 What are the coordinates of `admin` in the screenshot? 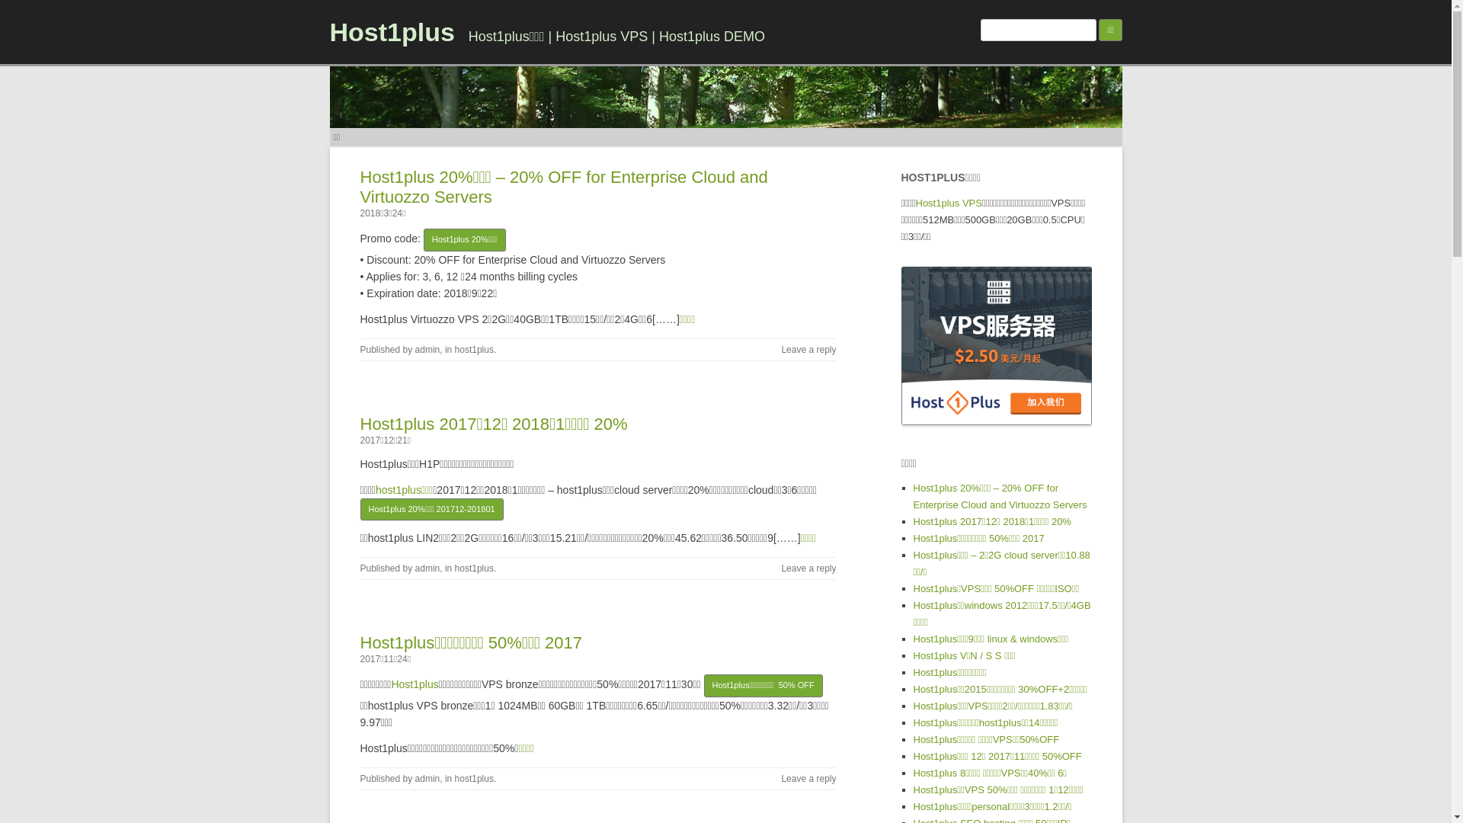 It's located at (428, 779).